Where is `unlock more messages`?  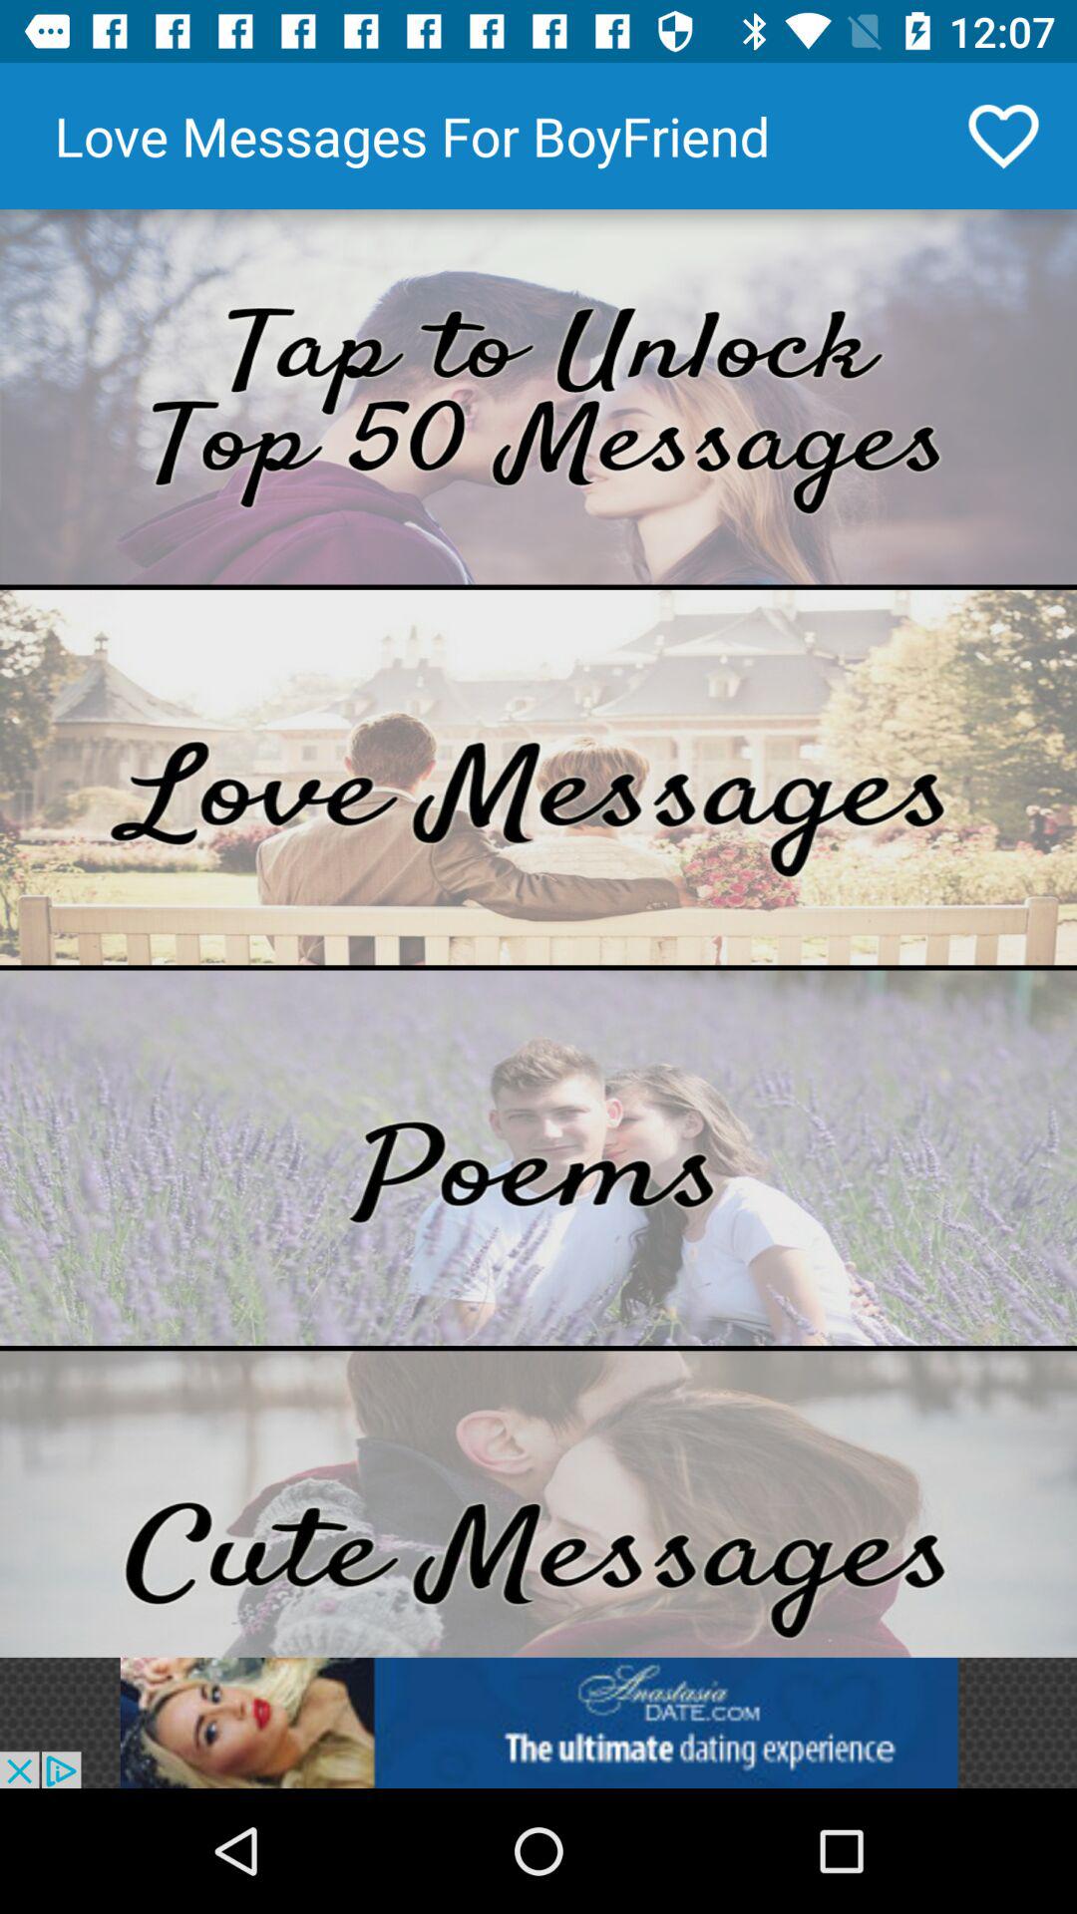 unlock more messages is located at coordinates (538, 397).